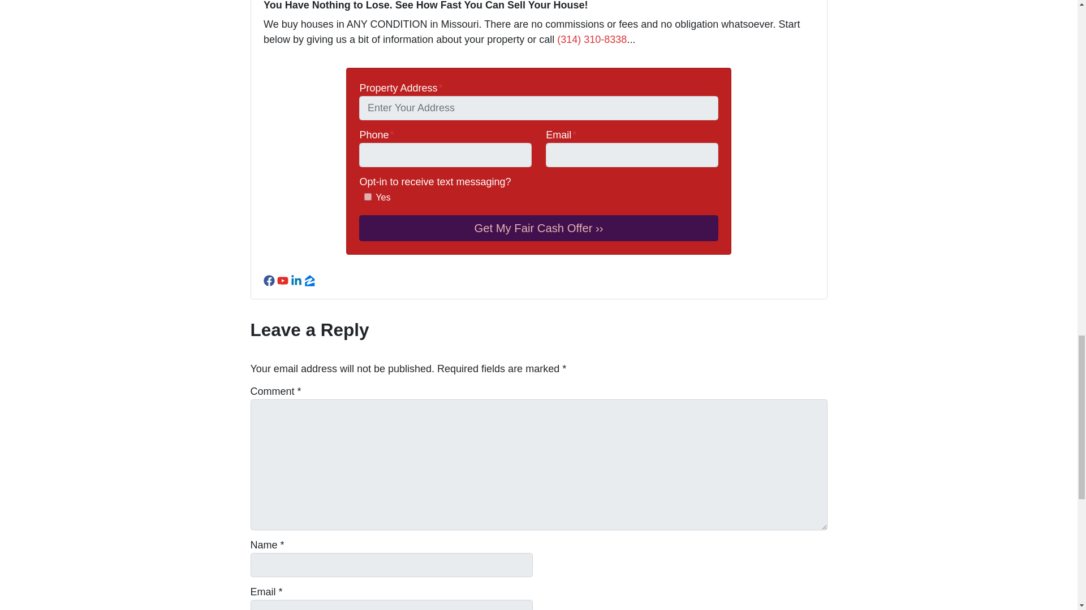 The image size is (1086, 610). I want to click on Zillow, so click(310, 280).